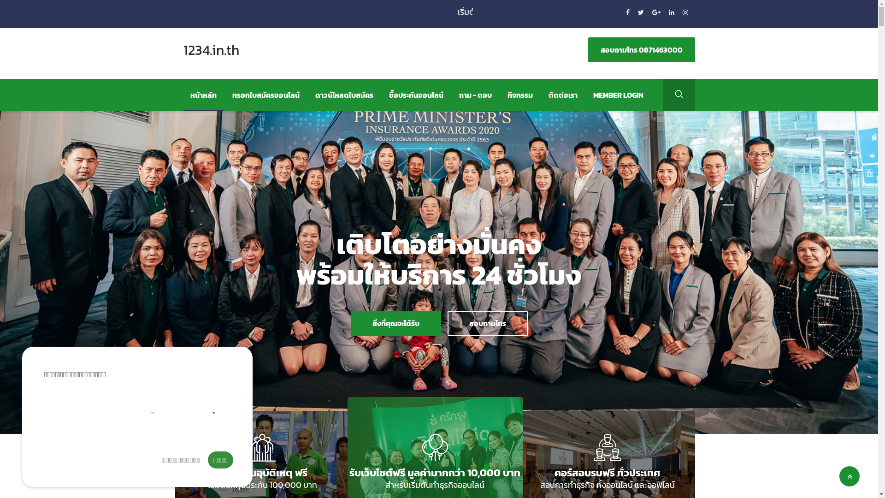 The width and height of the screenshot is (885, 498). What do you see at coordinates (672, 13) in the screenshot?
I see `Linkdin` at bounding box center [672, 13].